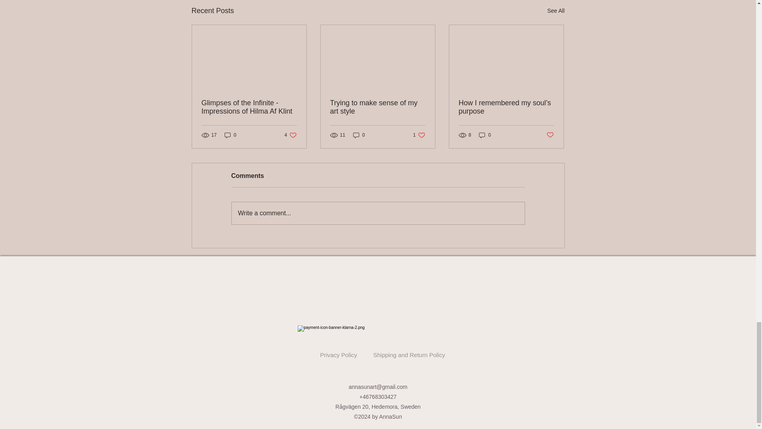 This screenshot has width=762, height=429. I want to click on 0, so click(291, 135).